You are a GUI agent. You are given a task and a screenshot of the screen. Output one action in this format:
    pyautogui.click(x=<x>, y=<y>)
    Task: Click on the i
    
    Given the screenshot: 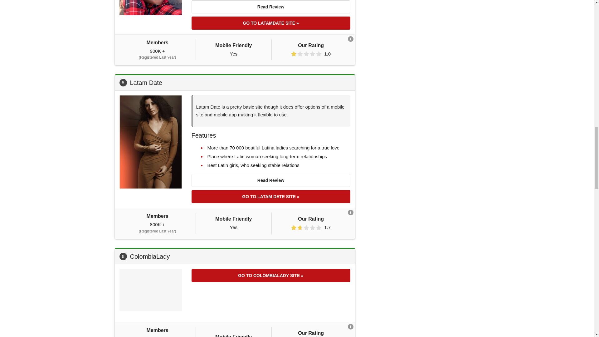 What is the action you would take?
    pyautogui.click(x=350, y=326)
    